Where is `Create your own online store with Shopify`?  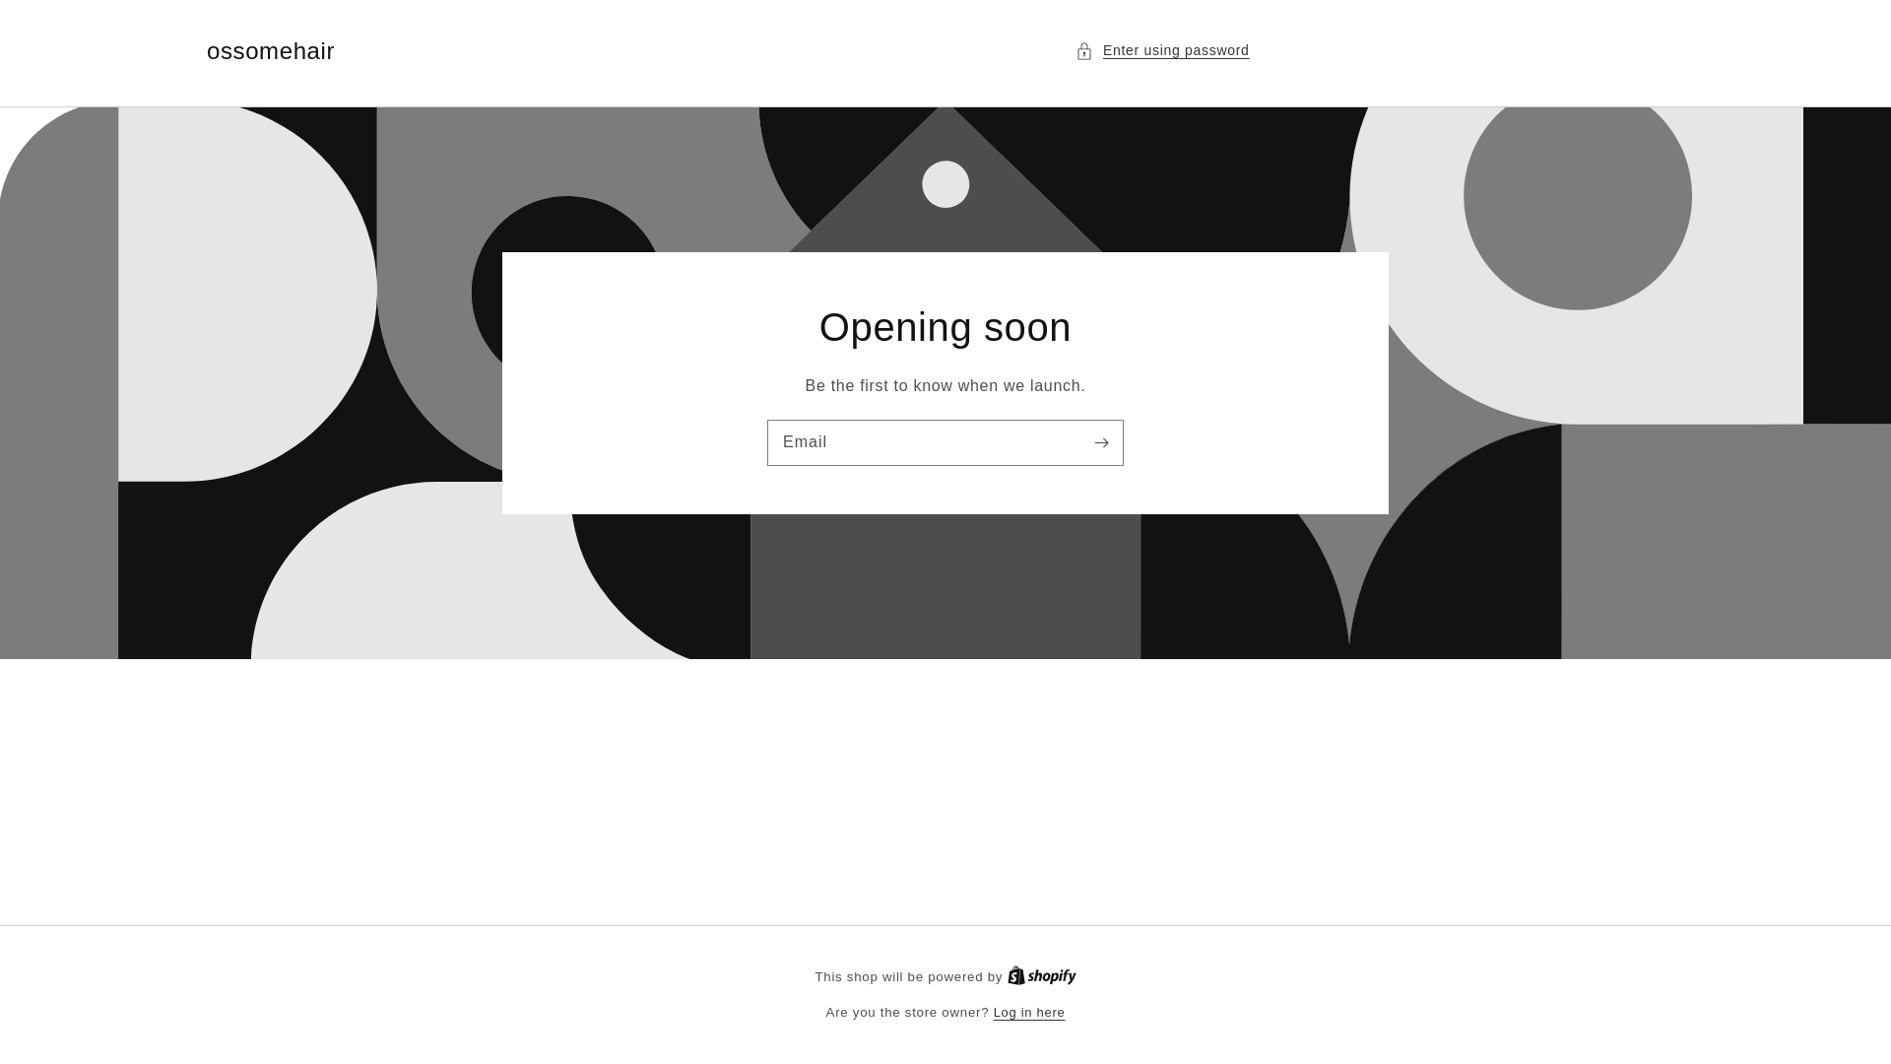 Create your own online store with Shopify is located at coordinates (1042, 976).